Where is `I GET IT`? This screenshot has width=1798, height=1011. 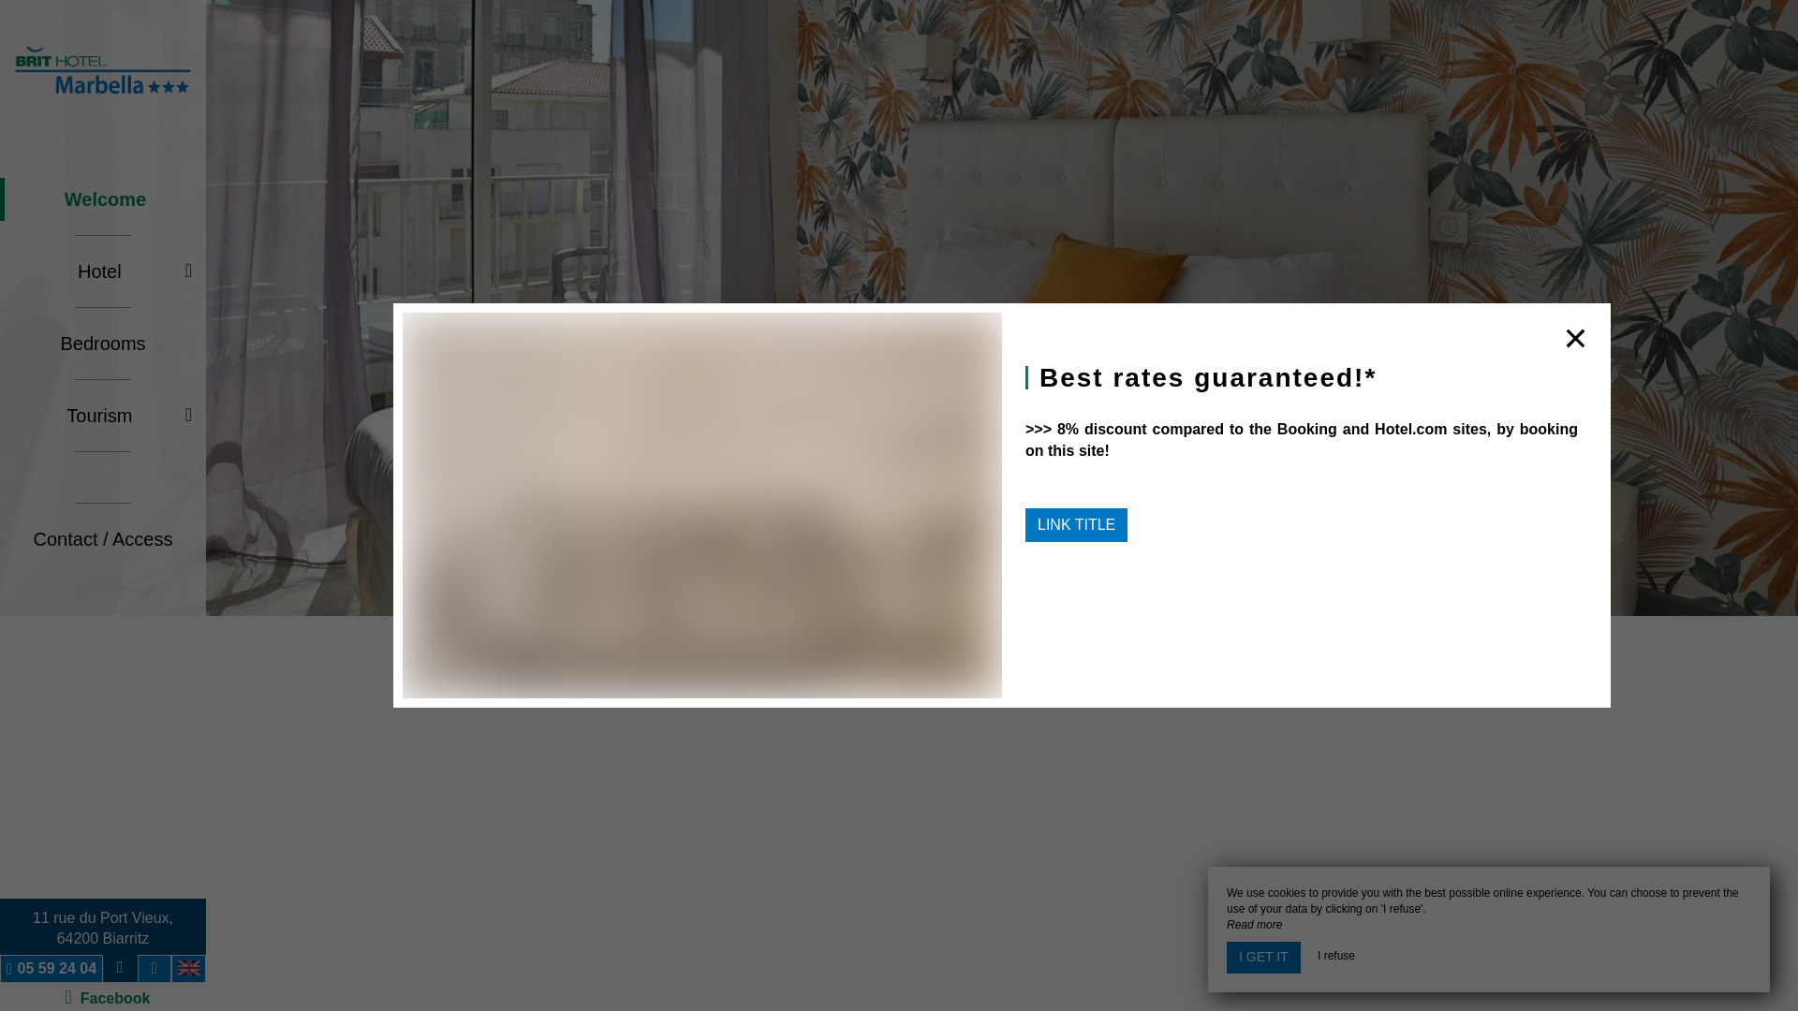
I GET IT is located at coordinates (57, 584).